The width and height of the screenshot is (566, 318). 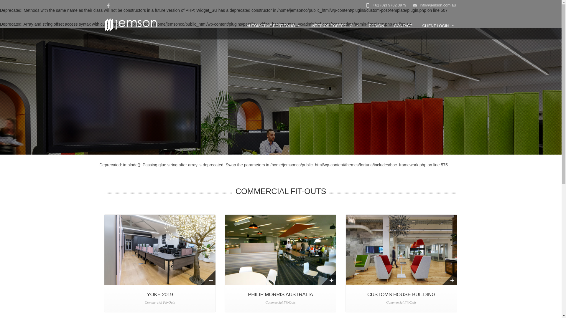 What do you see at coordinates (256, 270) in the screenshot?
I see `Commercial Fit-Outs` at bounding box center [256, 270].